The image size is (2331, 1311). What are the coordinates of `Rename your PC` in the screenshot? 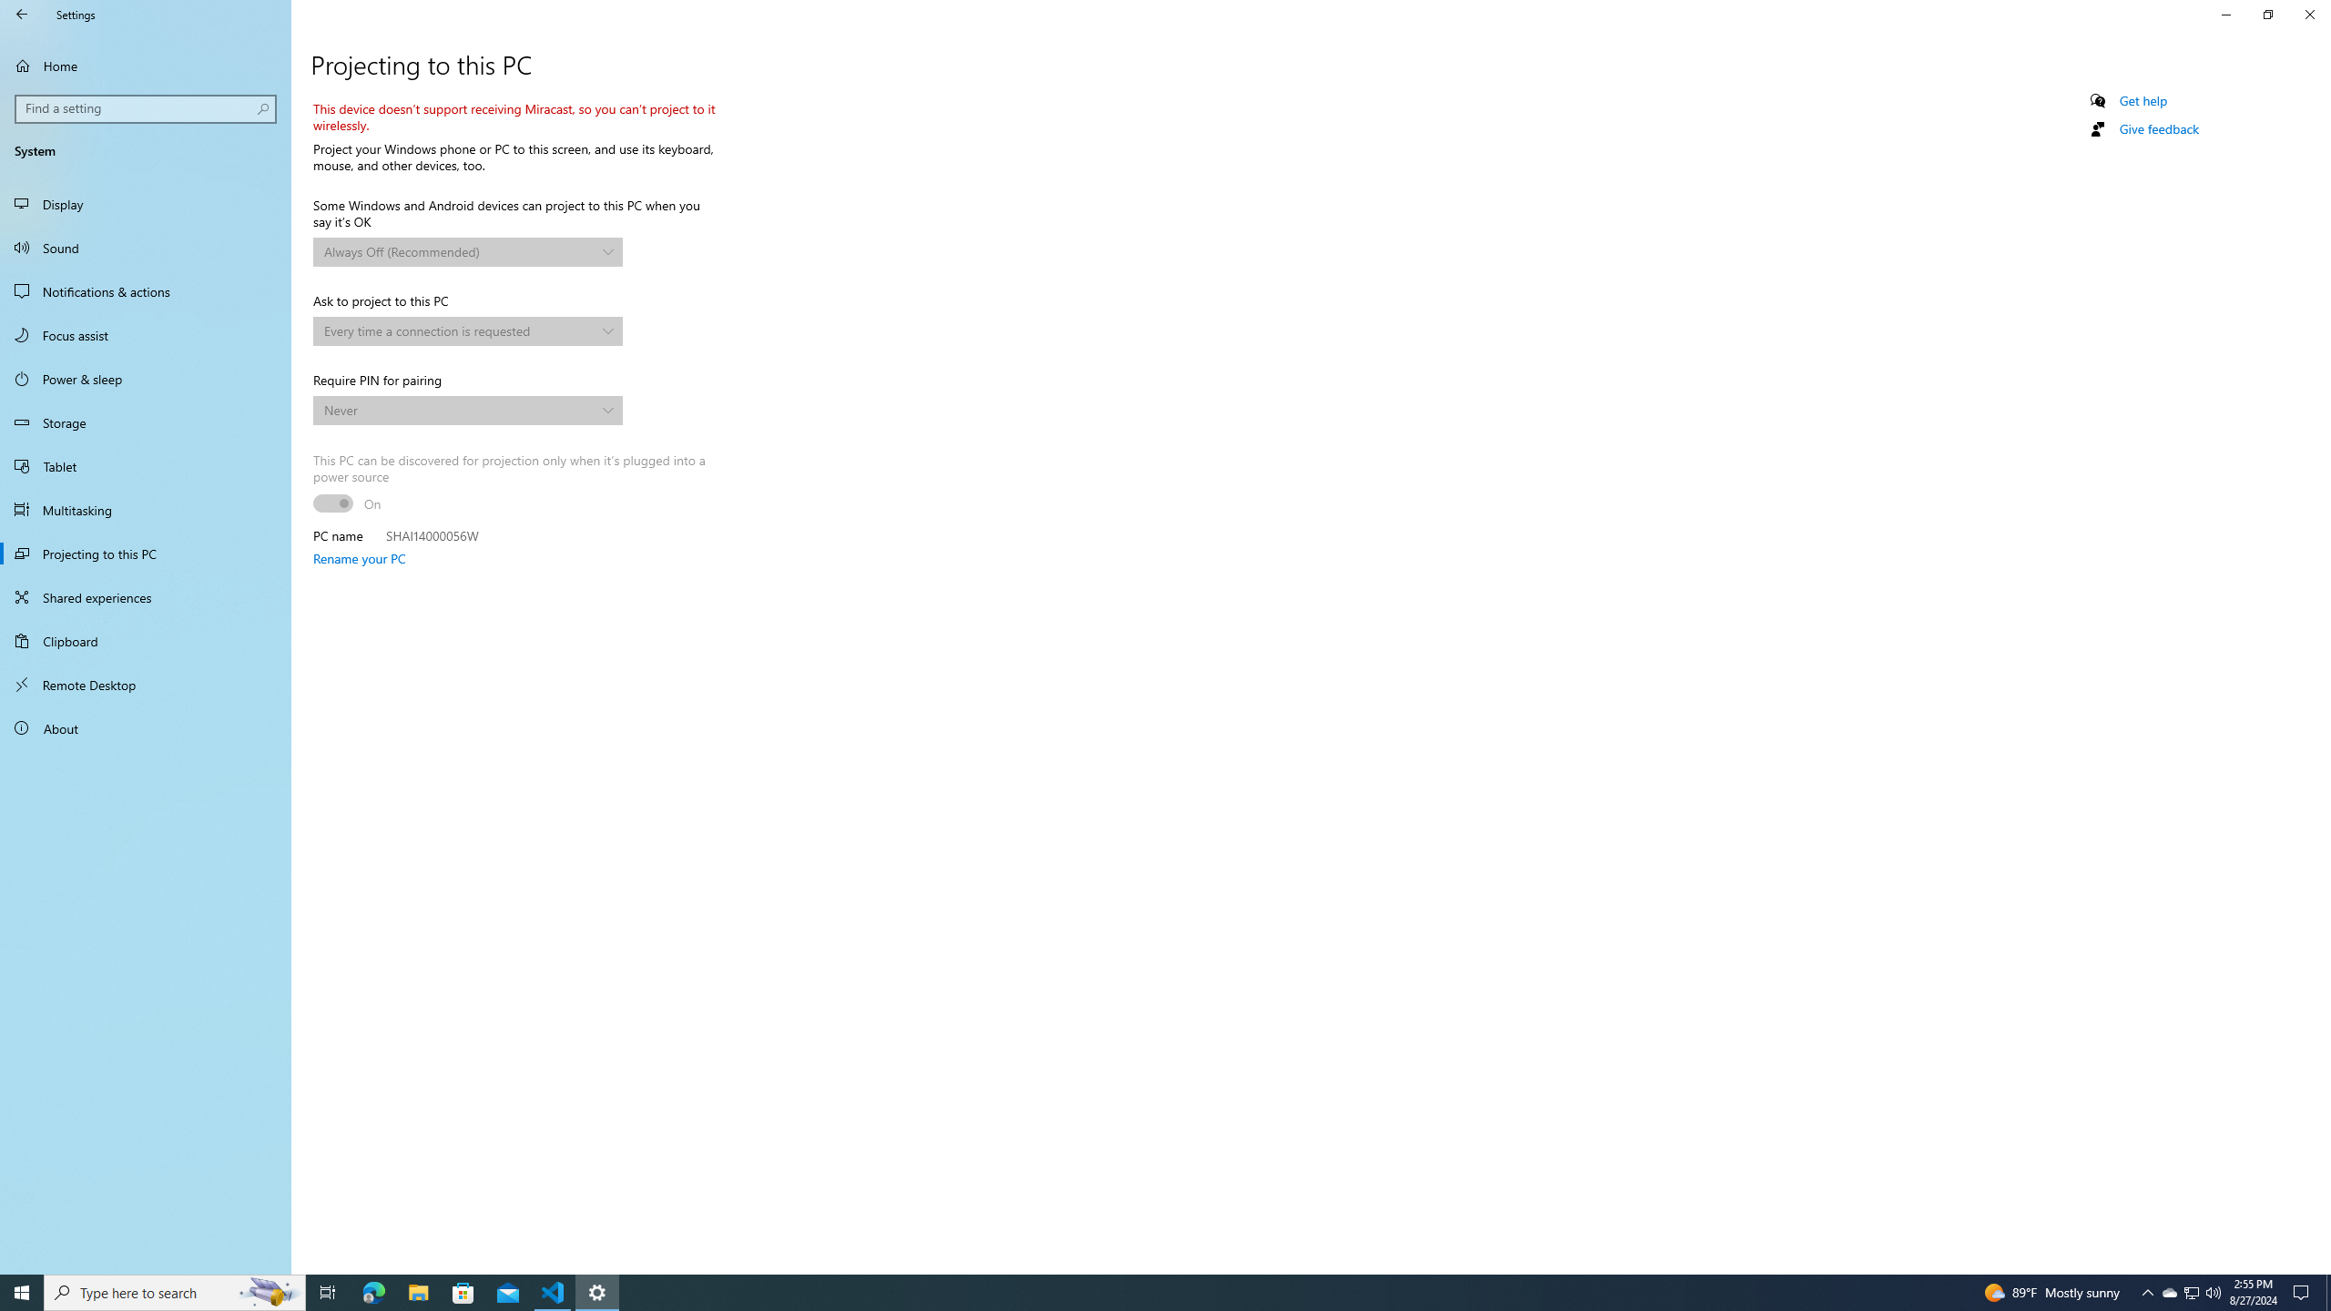 It's located at (359, 558).